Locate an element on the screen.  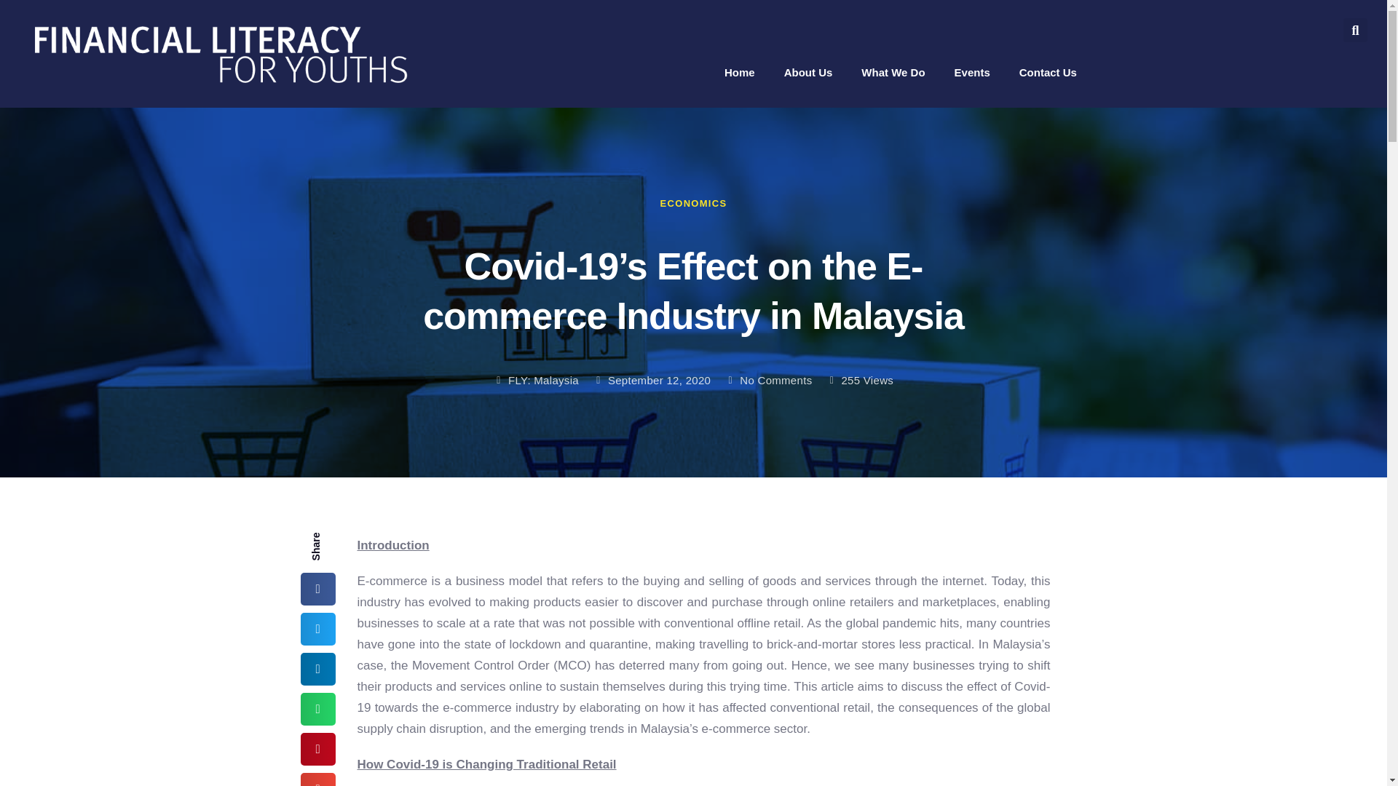
No Comments is located at coordinates (769, 380).